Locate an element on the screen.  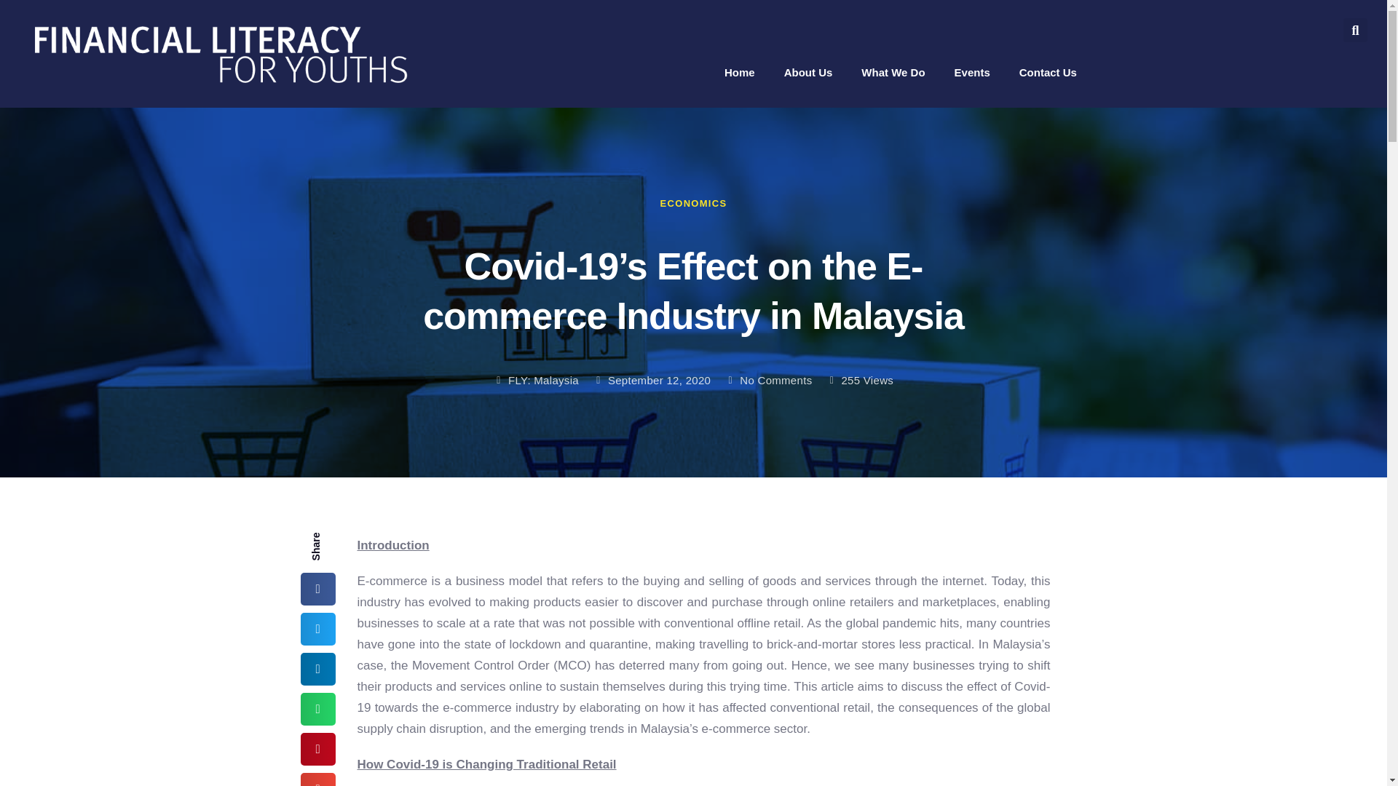
No Comments is located at coordinates (769, 380).